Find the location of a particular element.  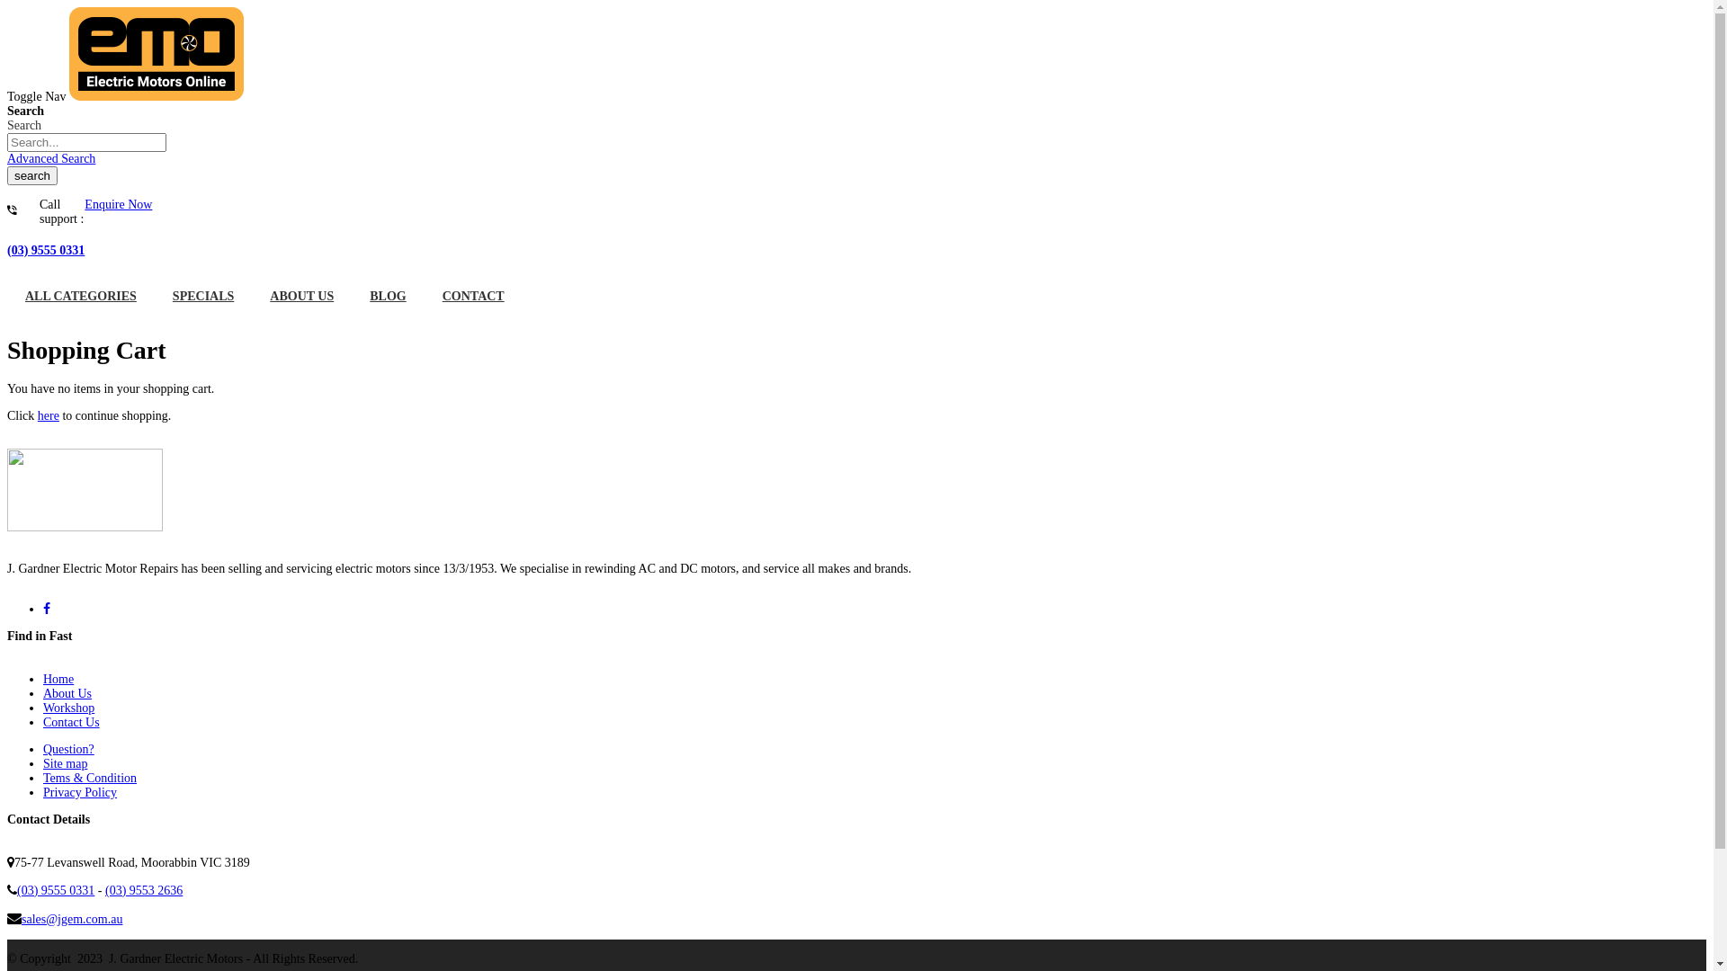

Facebook is located at coordinates (47, 610).